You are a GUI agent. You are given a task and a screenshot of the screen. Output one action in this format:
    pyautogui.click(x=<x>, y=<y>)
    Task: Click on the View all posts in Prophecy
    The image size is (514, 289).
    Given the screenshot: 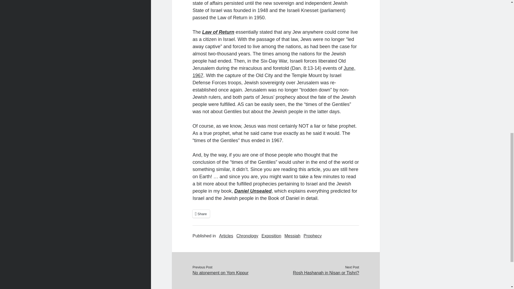 What is the action you would take?
    pyautogui.click(x=313, y=236)
    